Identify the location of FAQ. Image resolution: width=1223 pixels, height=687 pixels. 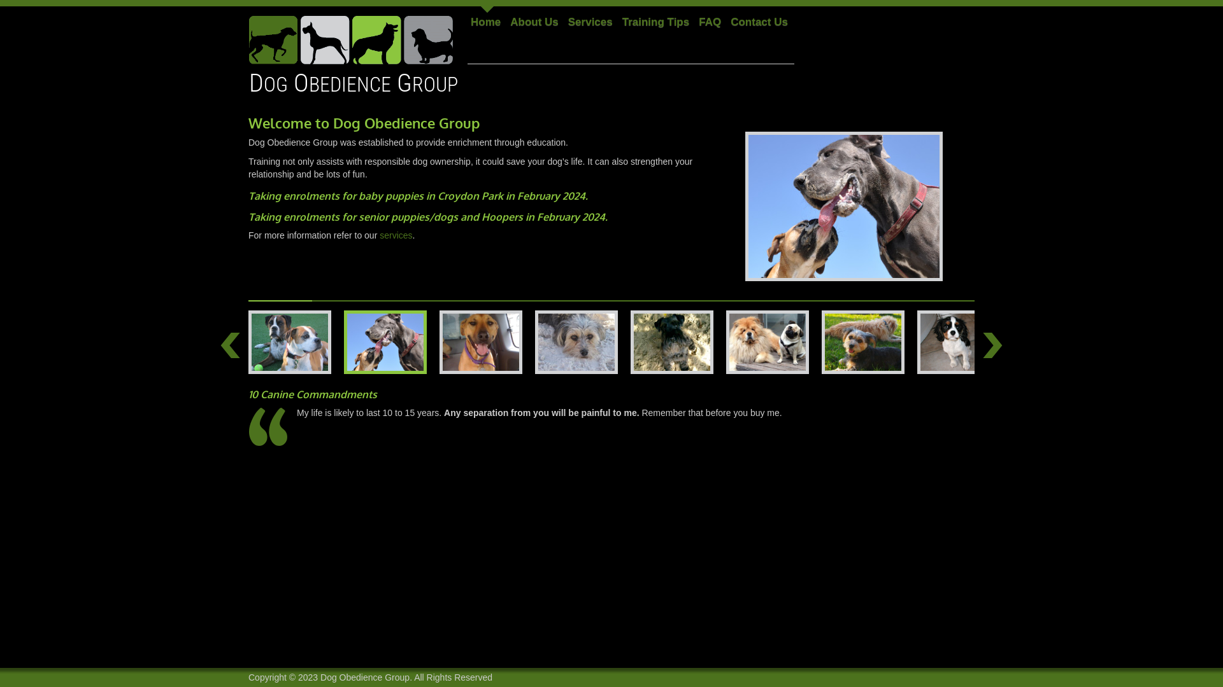
(710, 22).